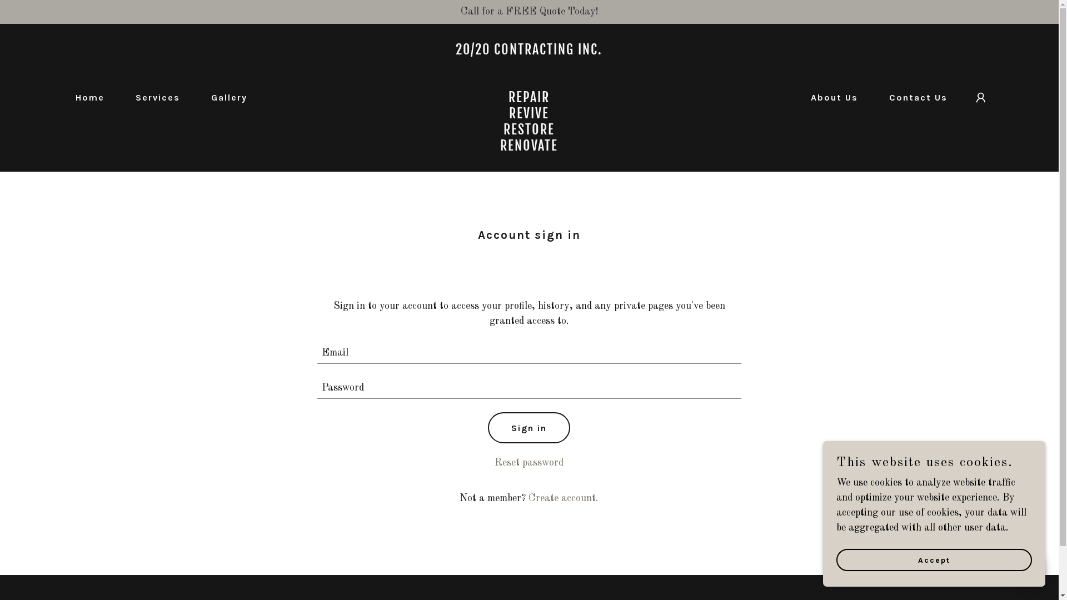  I want to click on Contact Us, so click(914, 98).